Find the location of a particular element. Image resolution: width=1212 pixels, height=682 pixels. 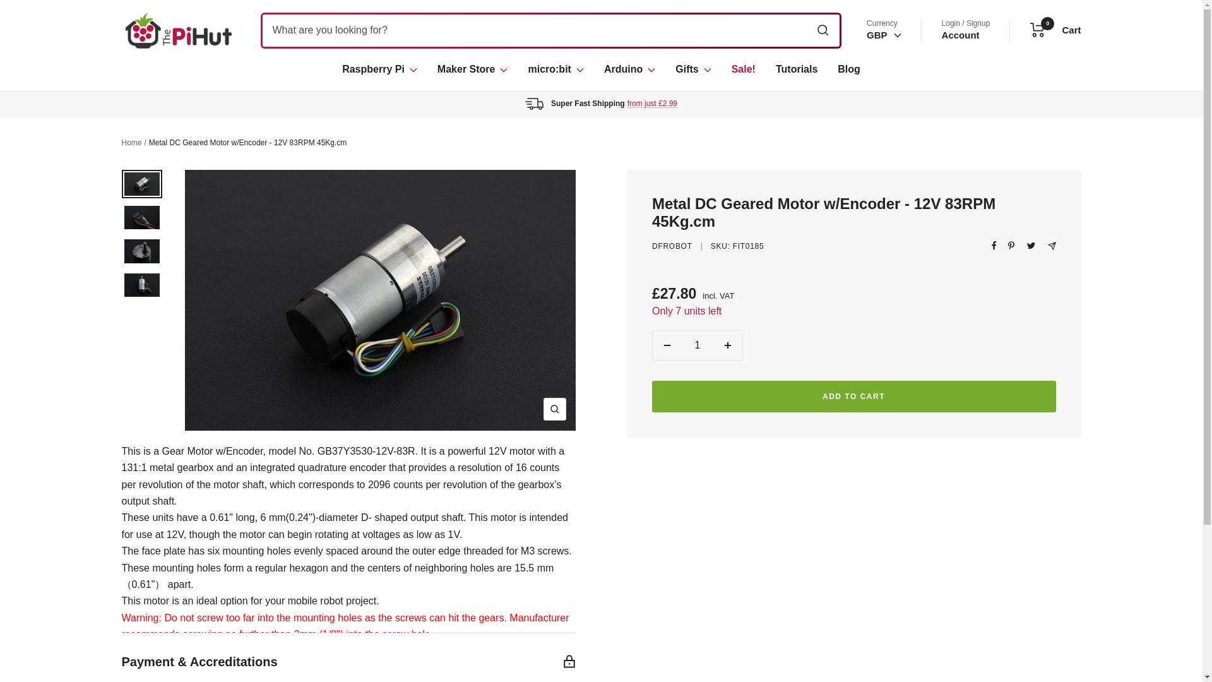

The Pi Hut is located at coordinates (1055, 30).